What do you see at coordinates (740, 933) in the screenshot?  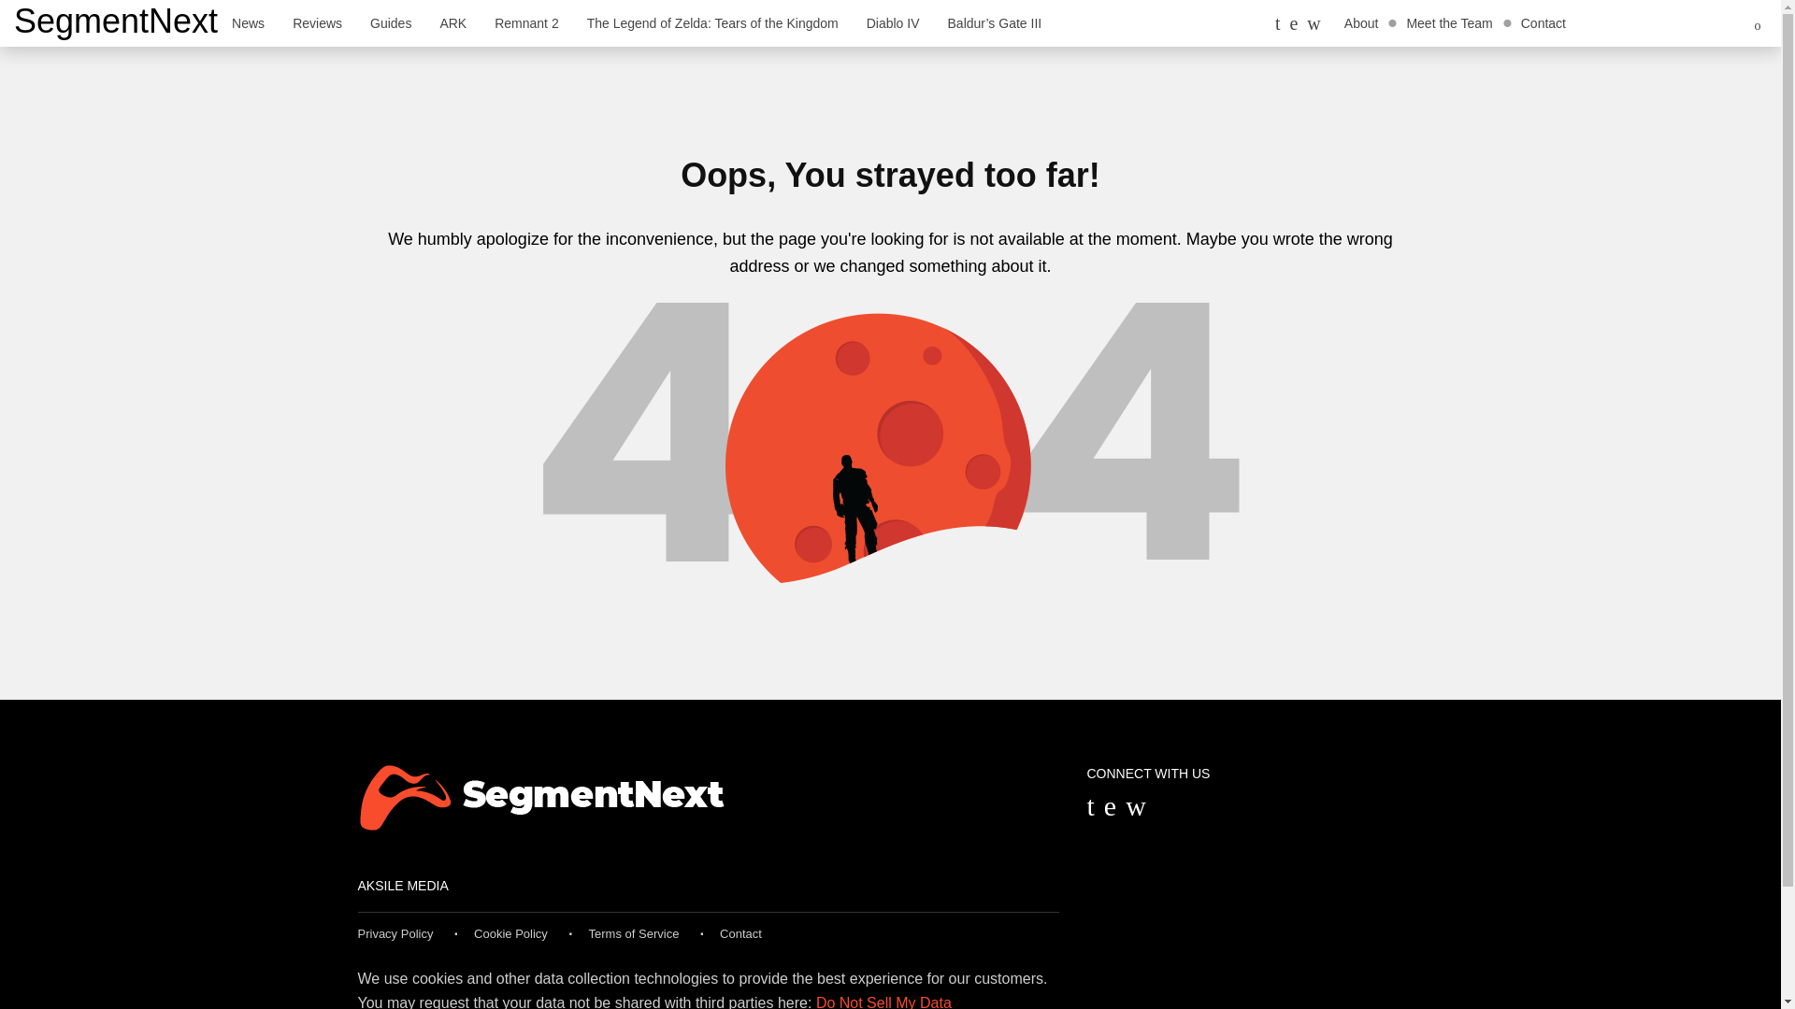 I see `Contact` at bounding box center [740, 933].